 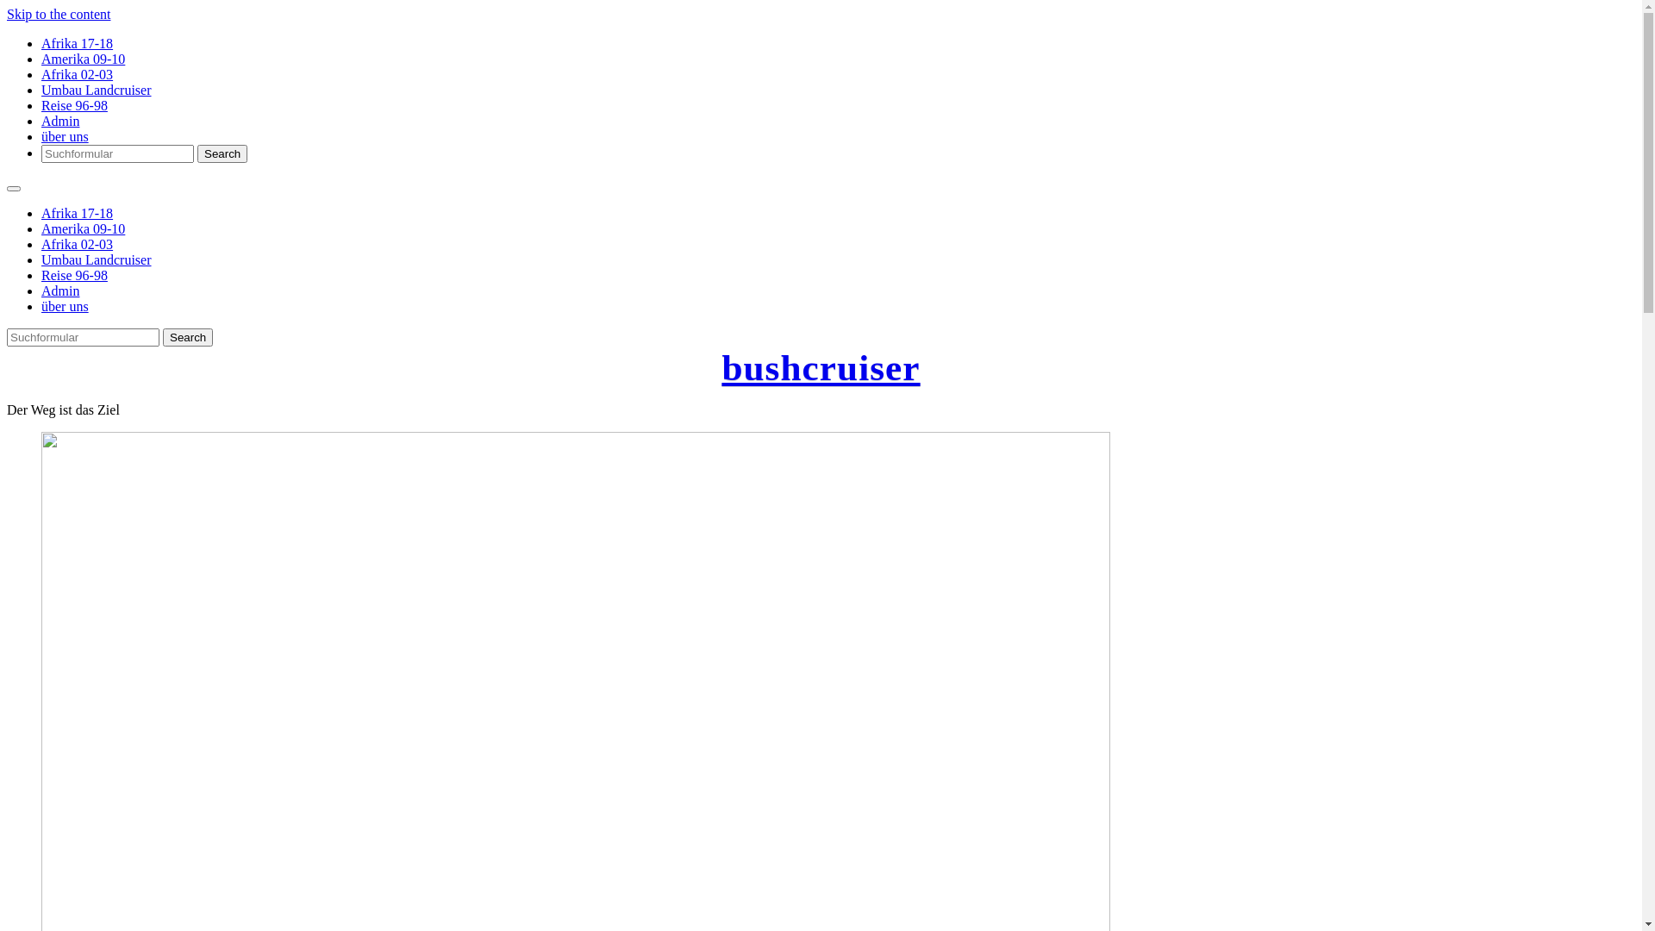 I want to click on Admin, so click(x=60, y=291).